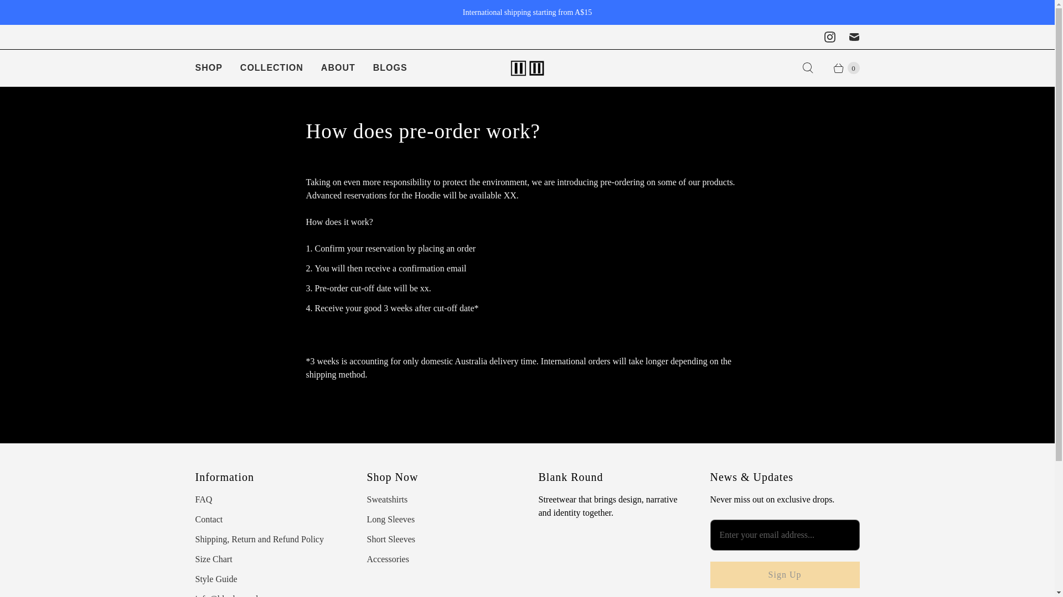 The height and width of the screenshot is (597, 1063). I want to click on Accessories, so click(388, 559).